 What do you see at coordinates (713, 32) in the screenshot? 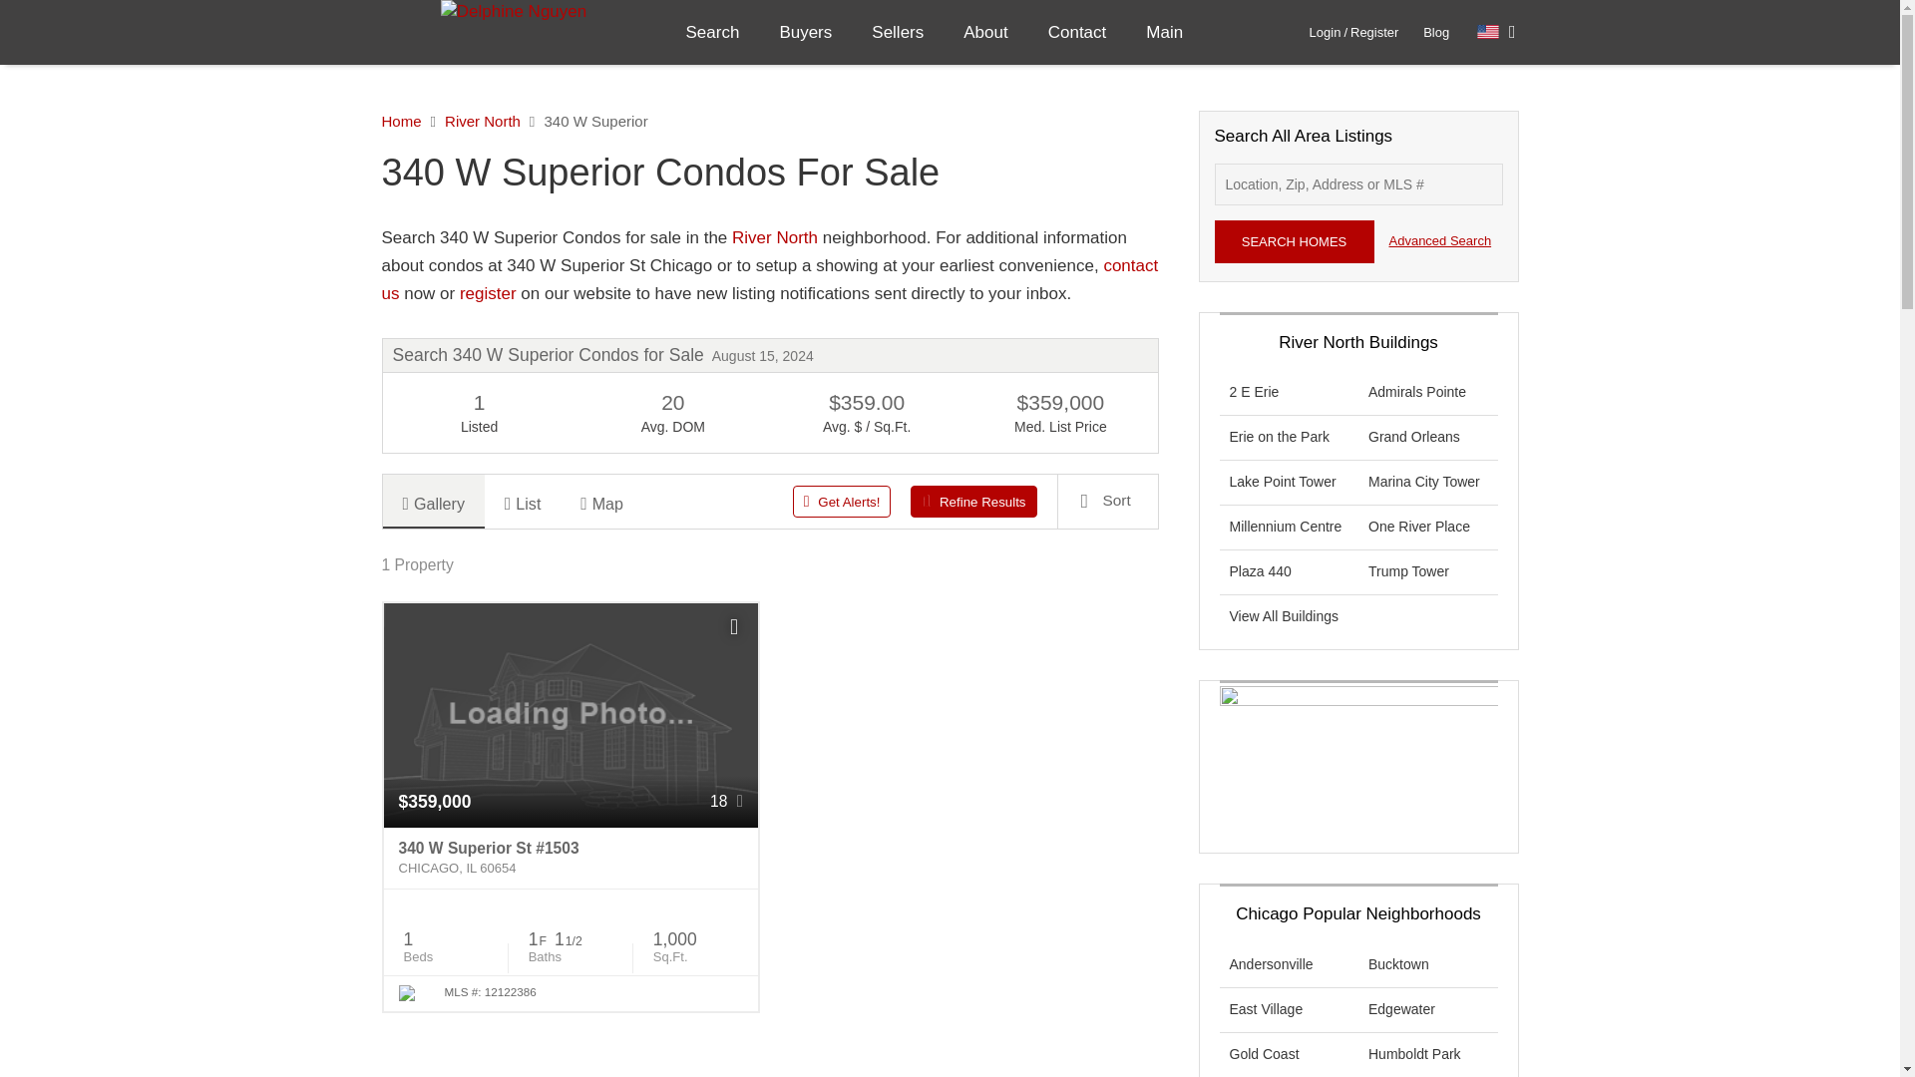
I see `Search` at bounding box center [713, 32].